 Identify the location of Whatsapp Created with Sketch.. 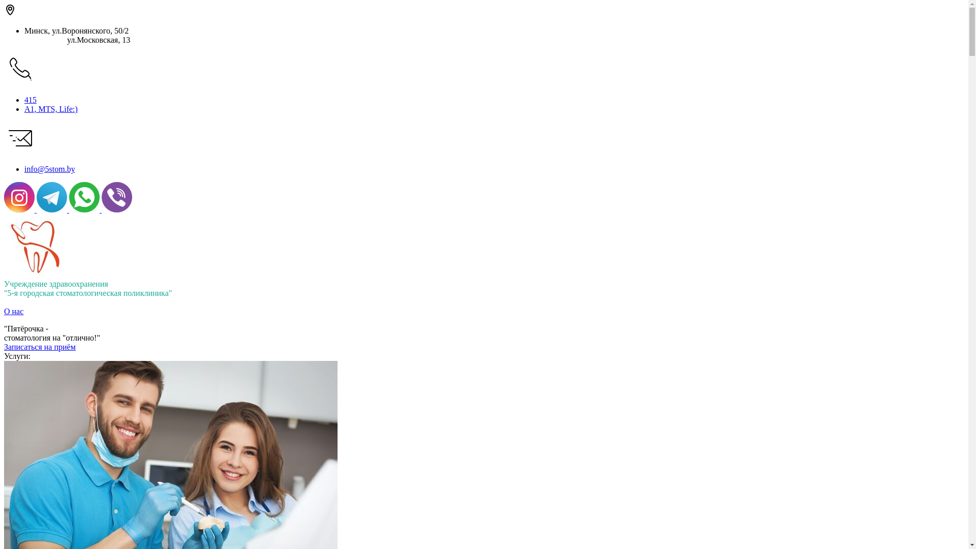
(85, 209).